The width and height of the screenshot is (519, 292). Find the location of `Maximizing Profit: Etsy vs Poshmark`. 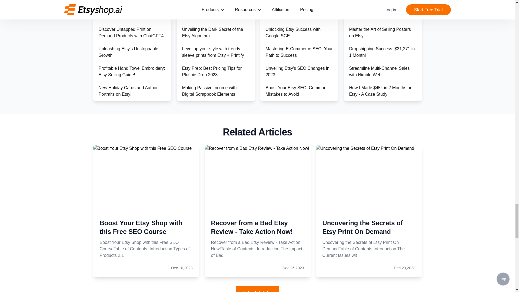

Maximizing Profit: Etsy vs Poshmark is located at coordinates (123, 214).